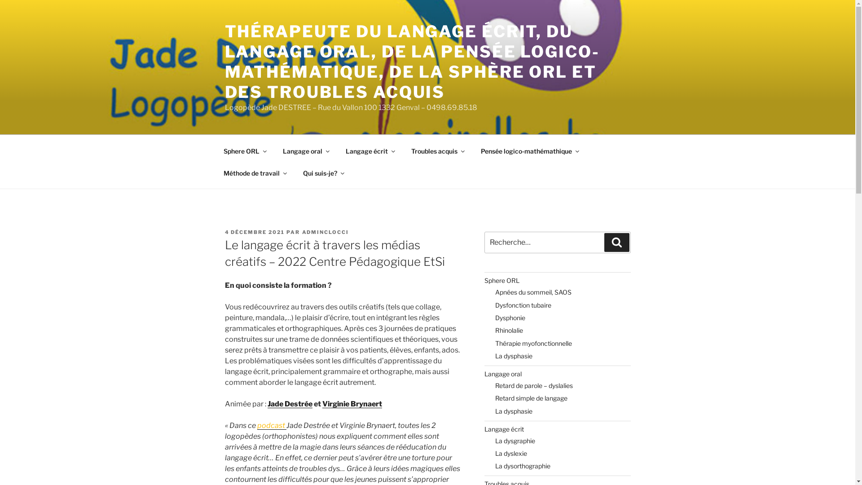  I want to click on podcast, so click(271, 426).